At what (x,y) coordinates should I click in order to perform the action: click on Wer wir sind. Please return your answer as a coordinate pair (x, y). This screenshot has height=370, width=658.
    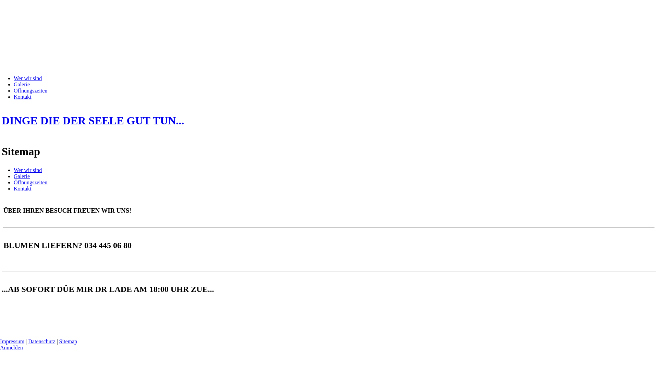
    Looking at the image, I should click on (28, 170).